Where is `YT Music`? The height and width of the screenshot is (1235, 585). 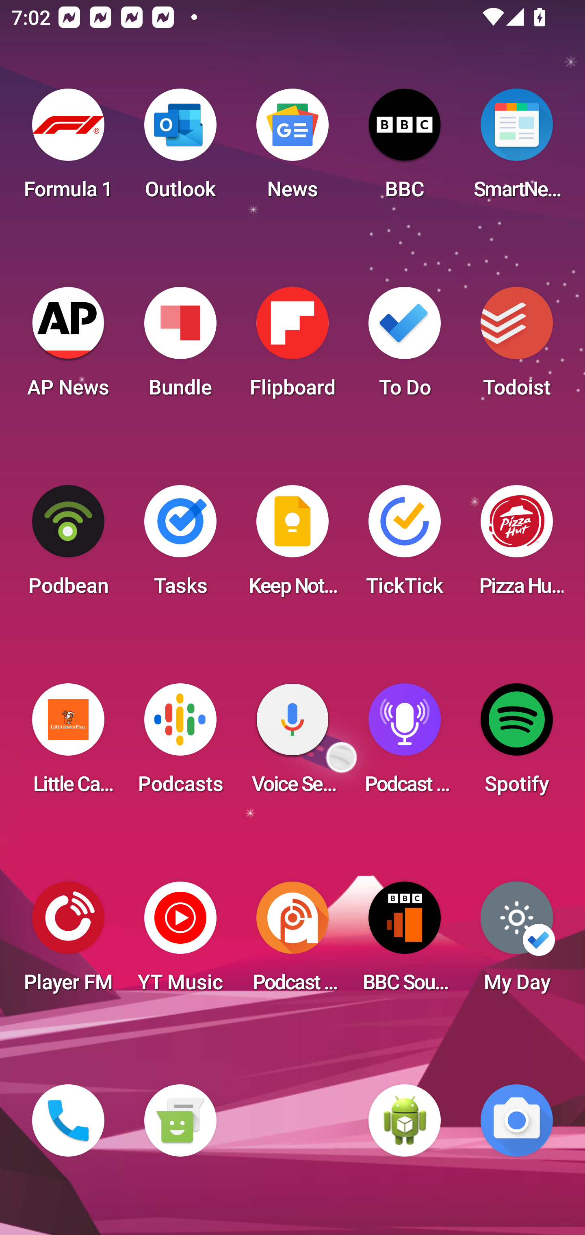 YT Music is located at coordinates (180, 942).